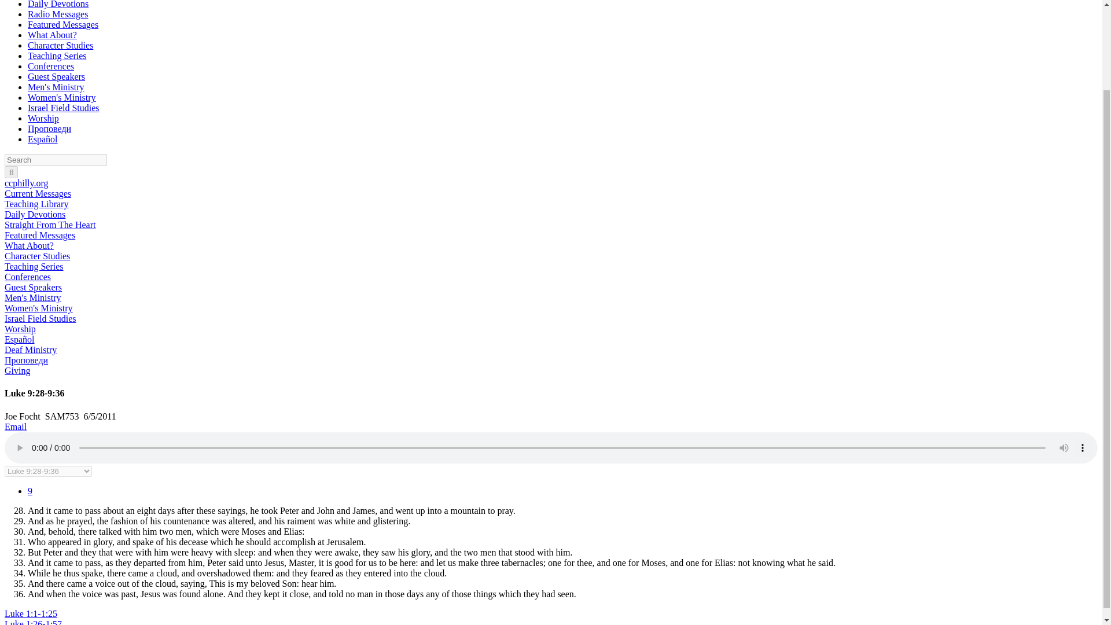 Image resolution: width=1111 pixels, height=625 pixels. What do you see at coordinates (35, 214) in the screenshot?
I see `Daily Devotions` at bounding box center [35, 214].